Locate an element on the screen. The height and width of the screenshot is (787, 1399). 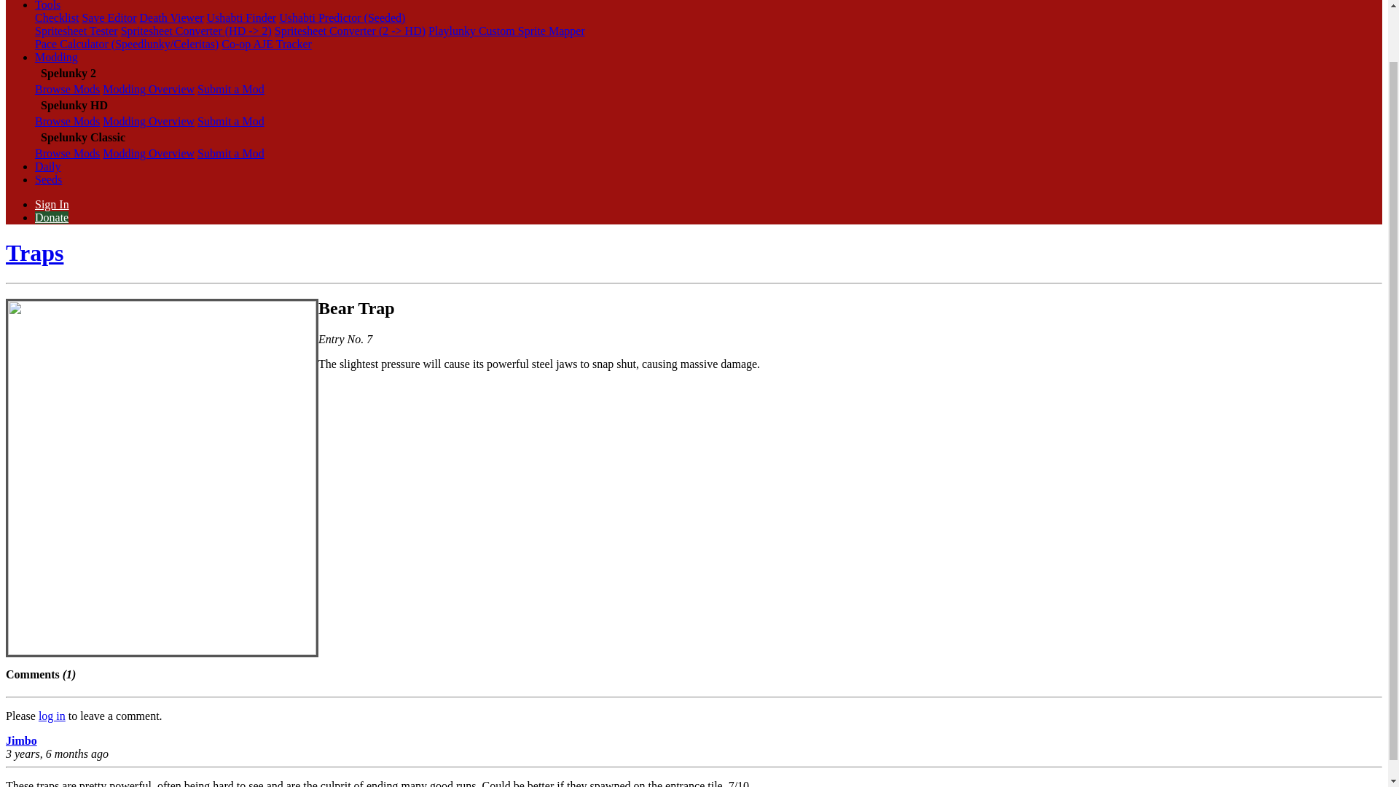
Tools is located at coordinates (47, 6).